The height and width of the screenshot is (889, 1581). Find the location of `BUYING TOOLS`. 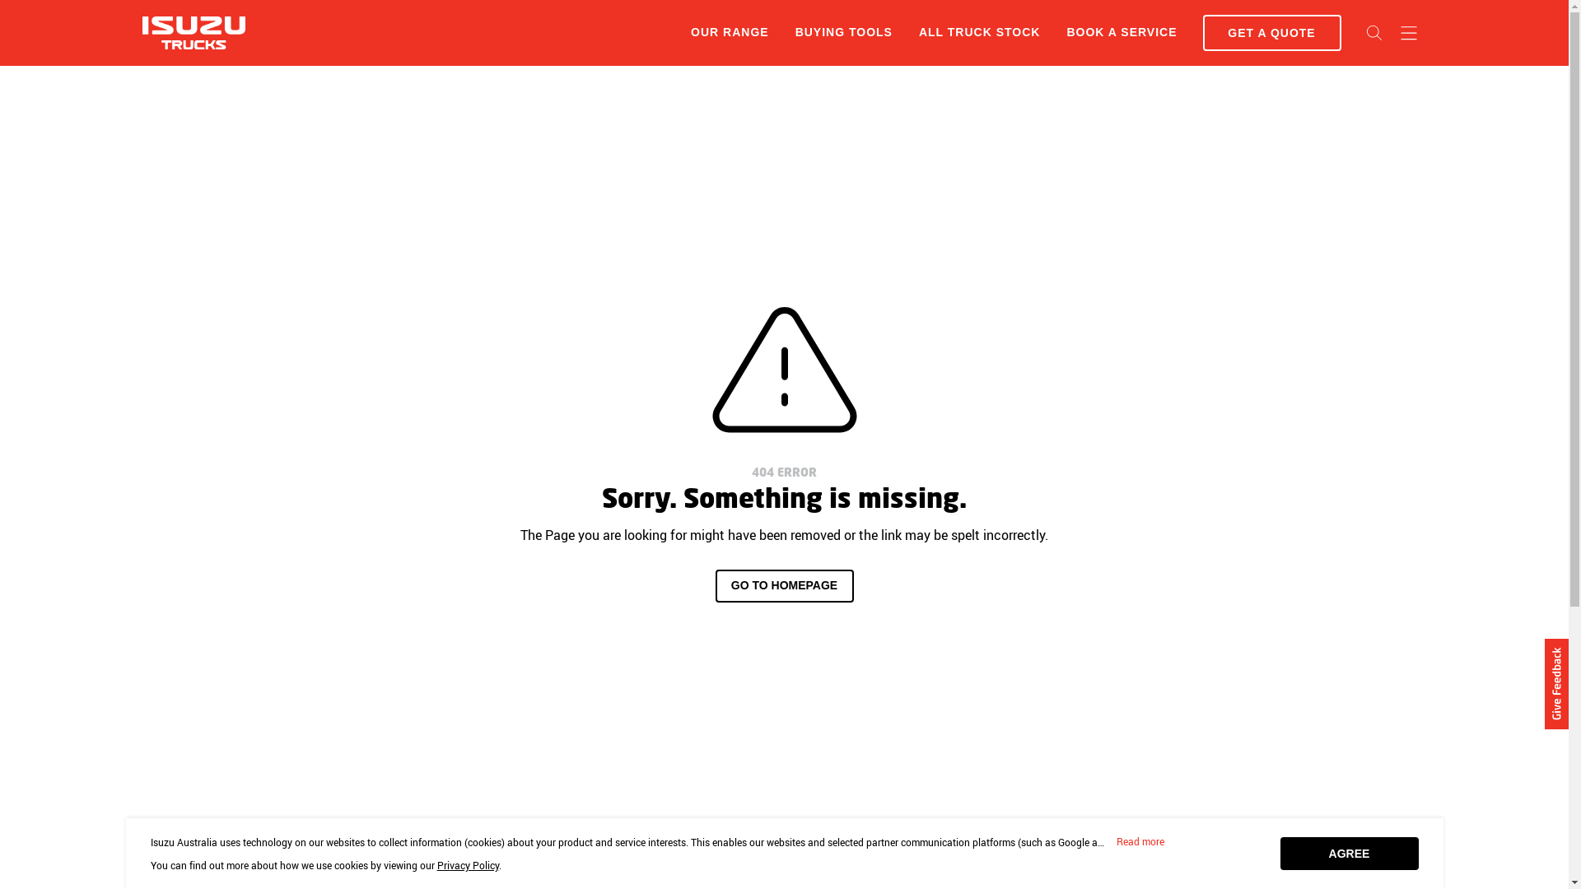

BUYING TOOLS is located at coordinates (844, 33).